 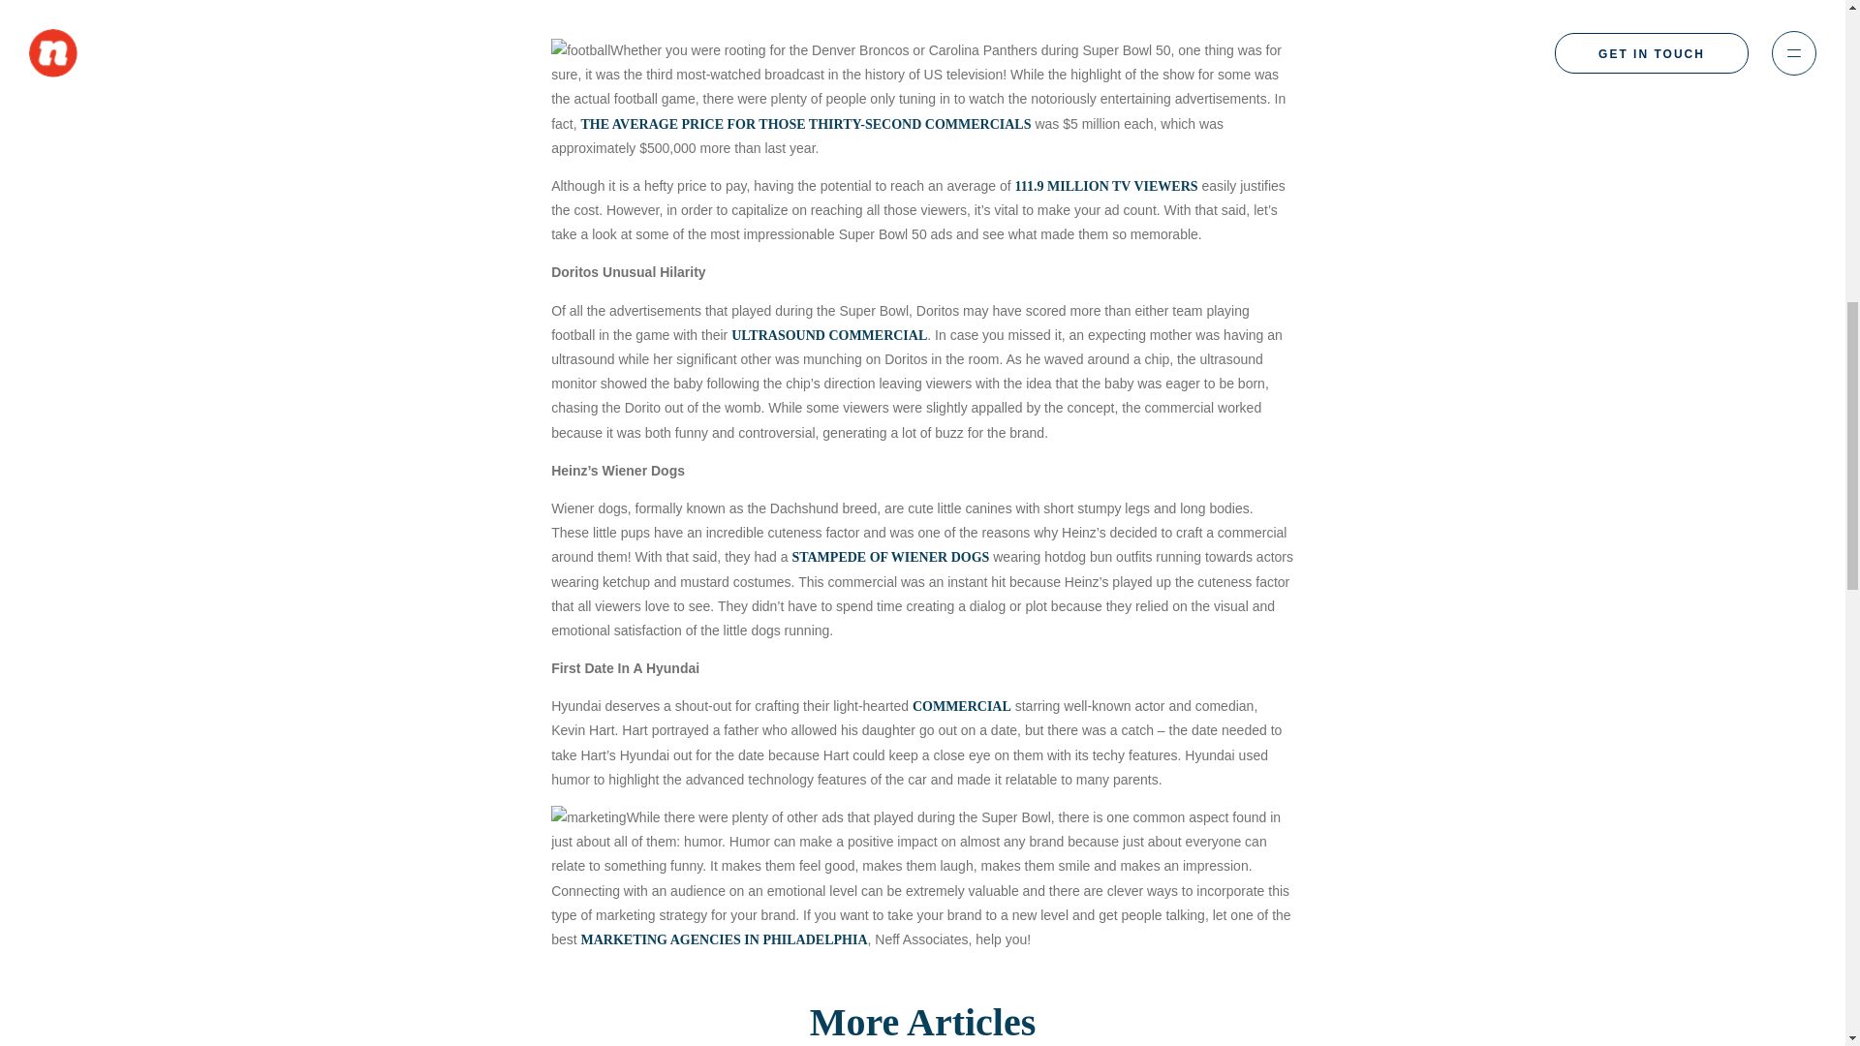 I want to click on STAMPEDE OF WIENER DOGS, so click(x=890, y=558).